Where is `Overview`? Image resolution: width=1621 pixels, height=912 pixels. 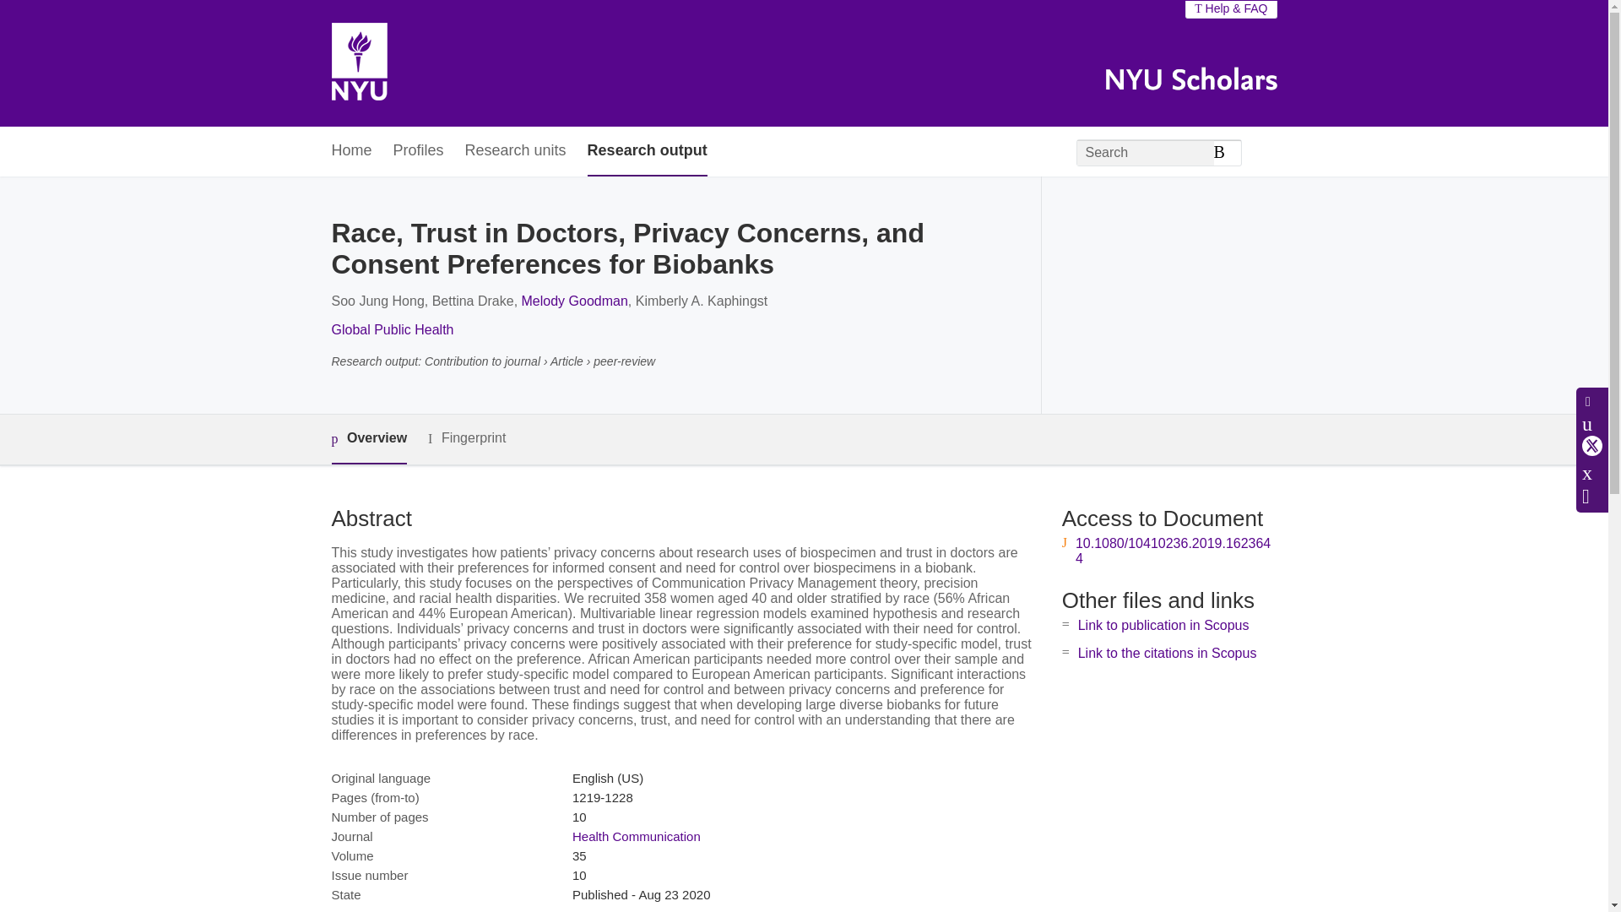
Overview is located at coordinates (368, 439).